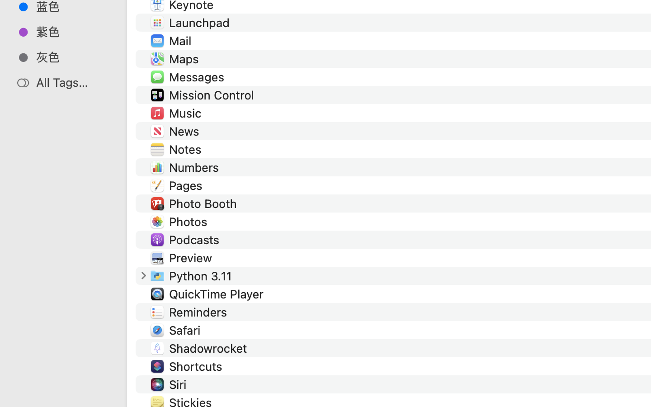  Describe the element at coordinates (19, 400) in the screenshot. I see `Tags…` at that location.